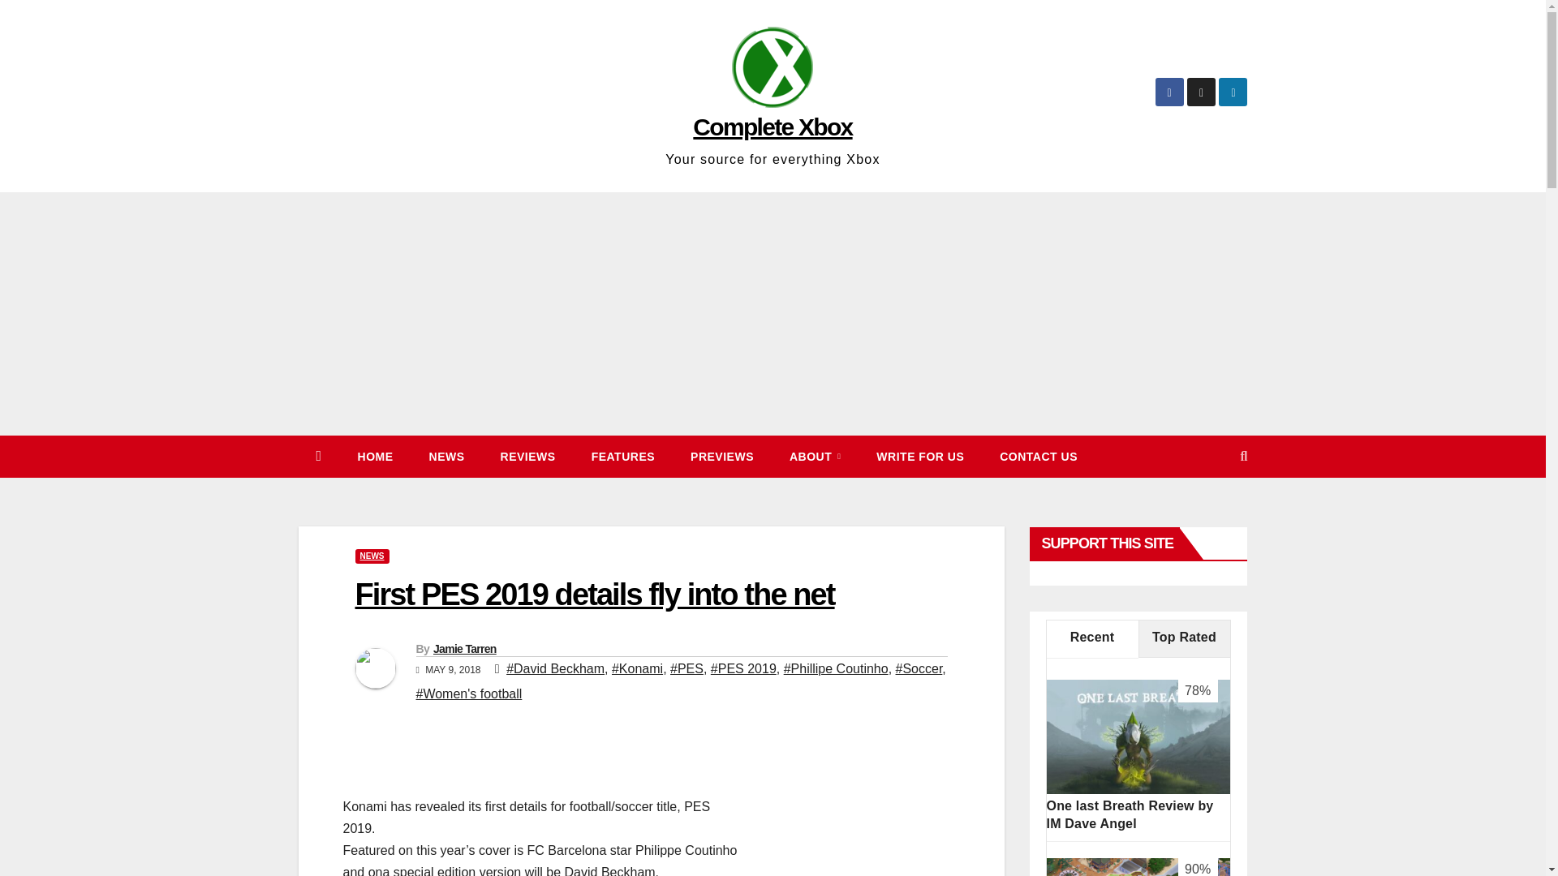 The width and height of the screenshot is (1558, 876). What do you see at coordinates (1038, 456) in the screenshot?
I see `CONTACT US` at bounding box center [1038, 456].